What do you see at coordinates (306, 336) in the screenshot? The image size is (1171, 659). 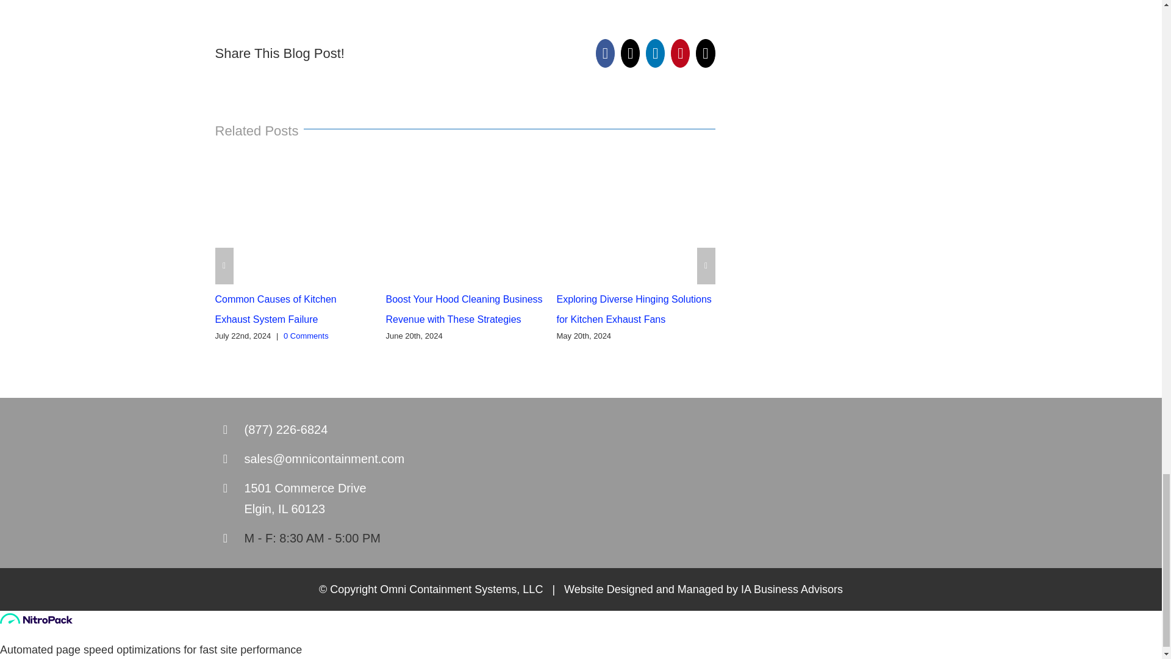 I see `0 Comments` at bounding box center [306, 336].